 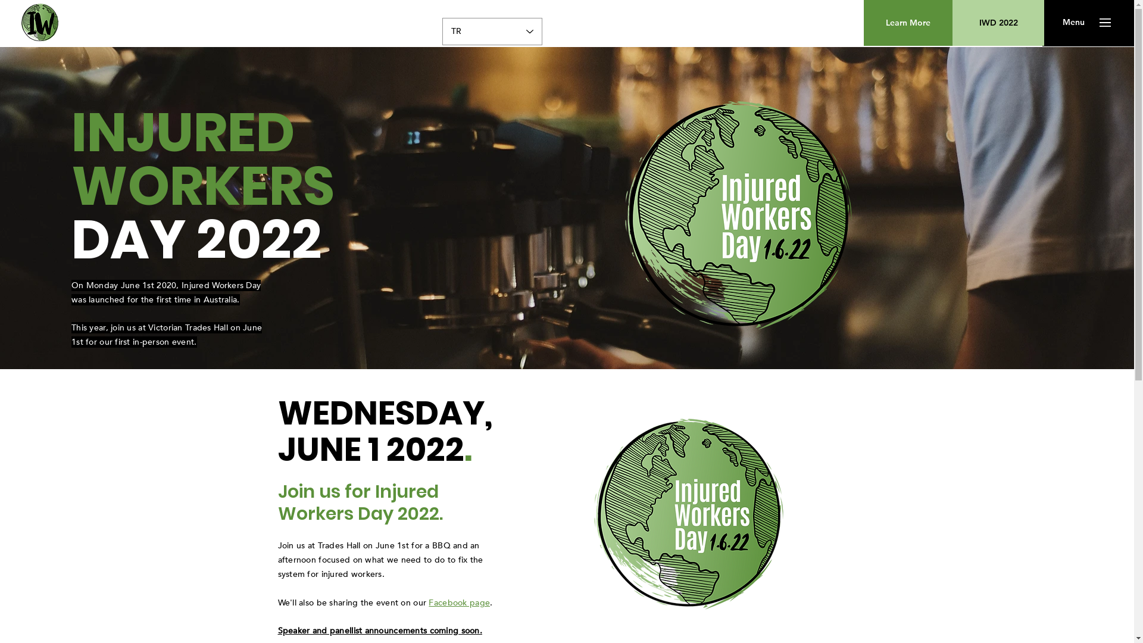 What do you see at coordinates (491, 603) in the screenshot?
I see `.` at bounding box center [491, 603].